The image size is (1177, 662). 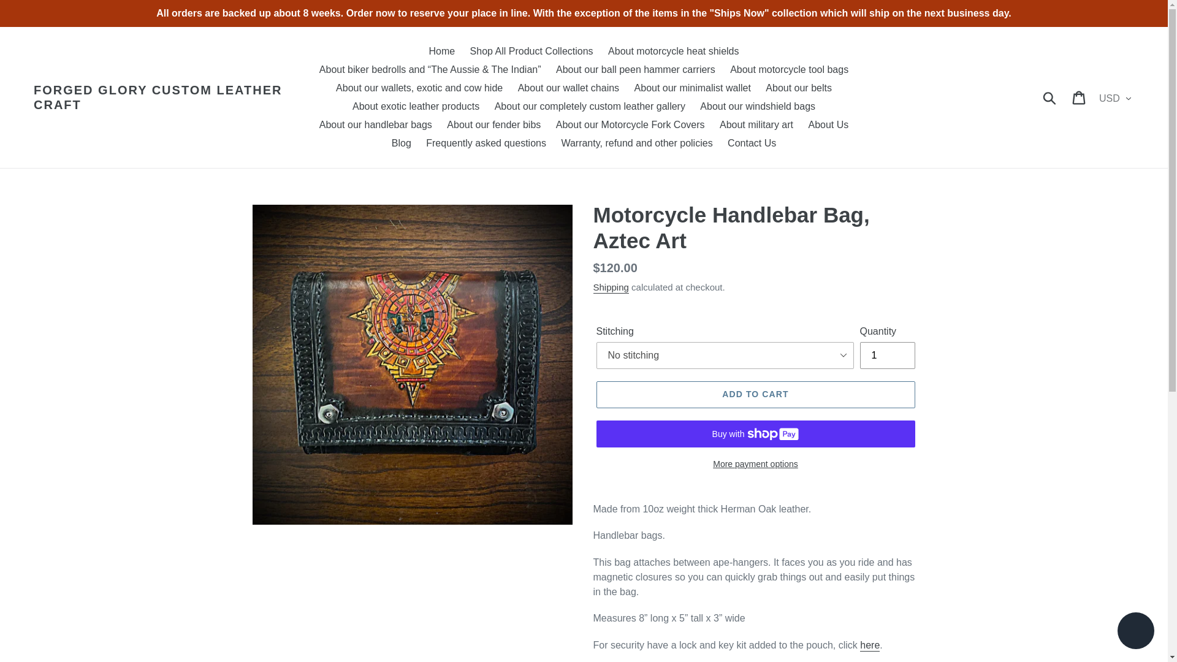 What do you see at coordinates (441, 51) in the screenshot?
I see `Home` at bounding box center [441, 51].